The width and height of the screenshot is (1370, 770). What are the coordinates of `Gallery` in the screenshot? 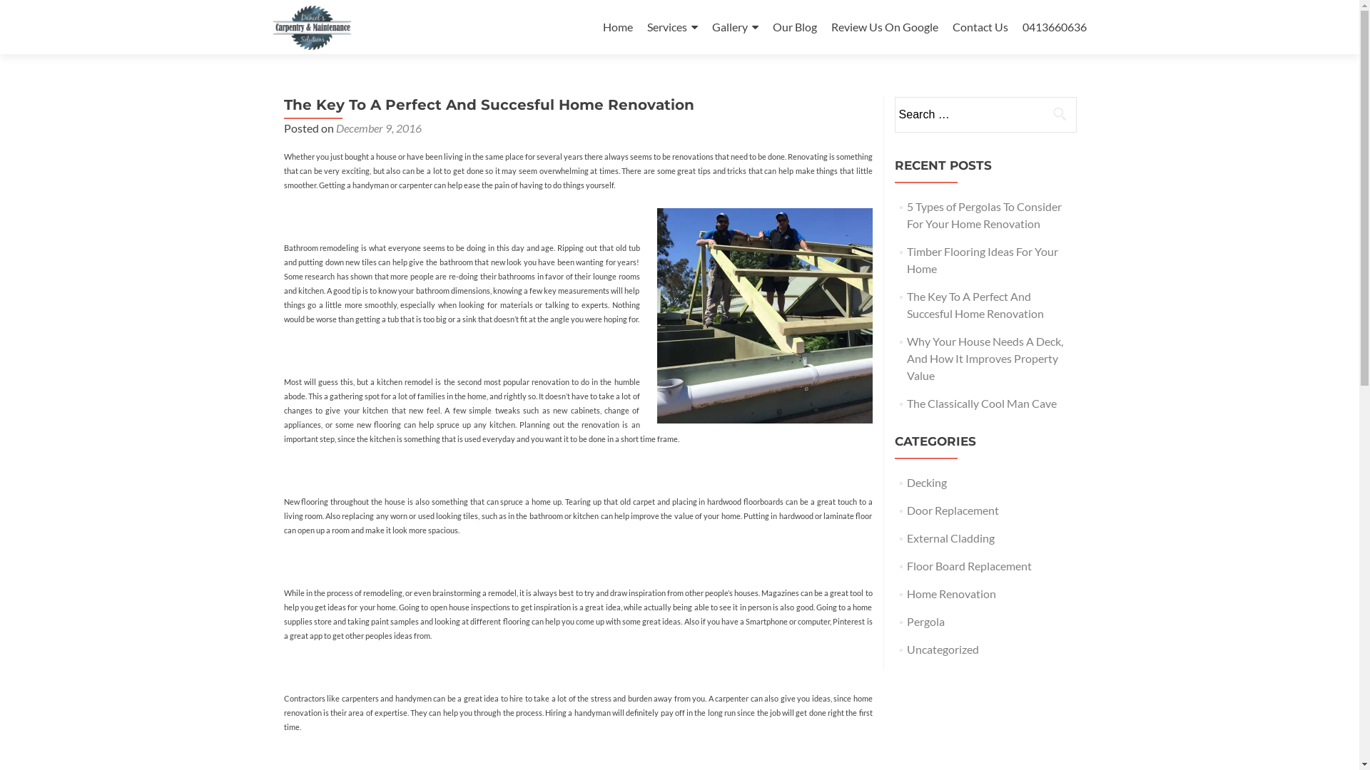 It's located at (735, 27).